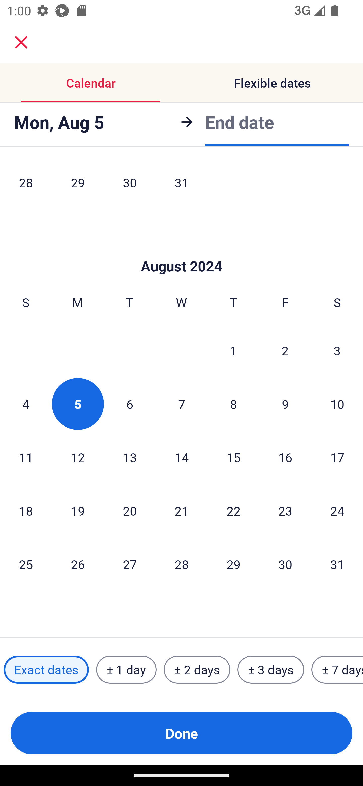 The image size is (363, 786). What do you see at coordinates (239, 122) in the screenshot?
I see `End date` at bounding box center [239, 122].